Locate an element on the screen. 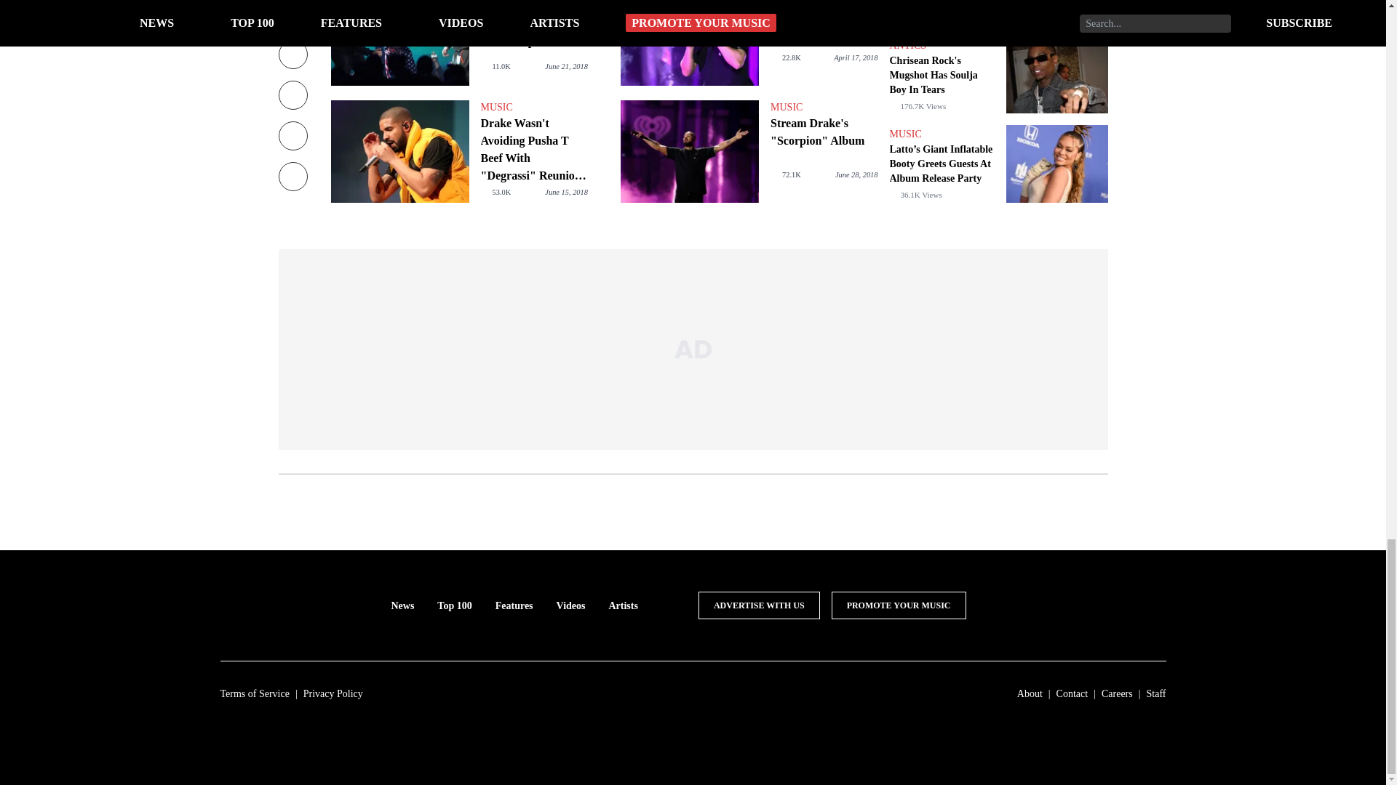 The width and height of the screenshot is (1397, 785). April 17, 2018 is located at coordinates (856, 58).